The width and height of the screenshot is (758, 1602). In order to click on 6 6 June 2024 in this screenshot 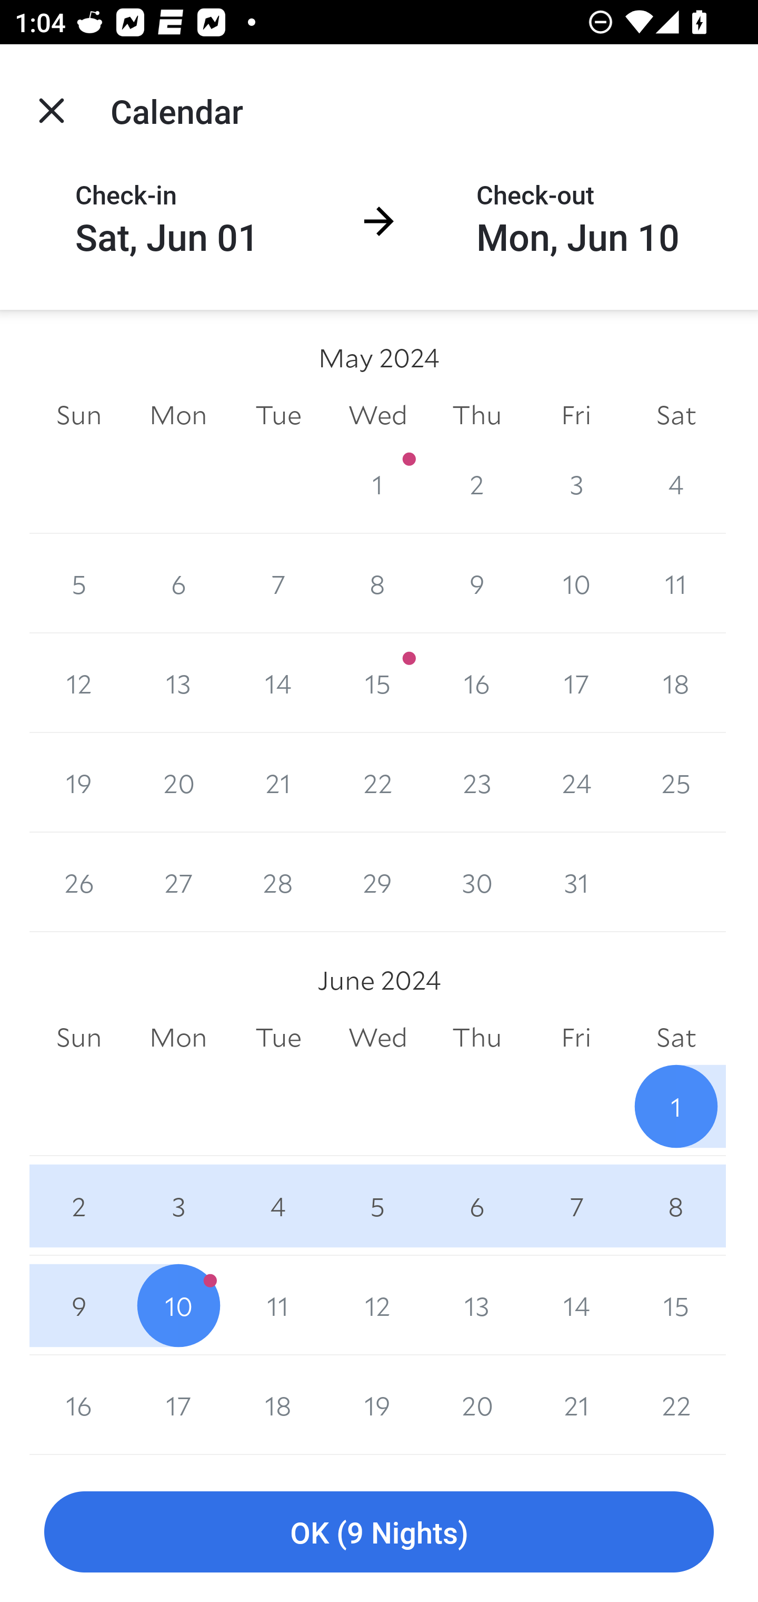, I will do `click(477, 1206)`.